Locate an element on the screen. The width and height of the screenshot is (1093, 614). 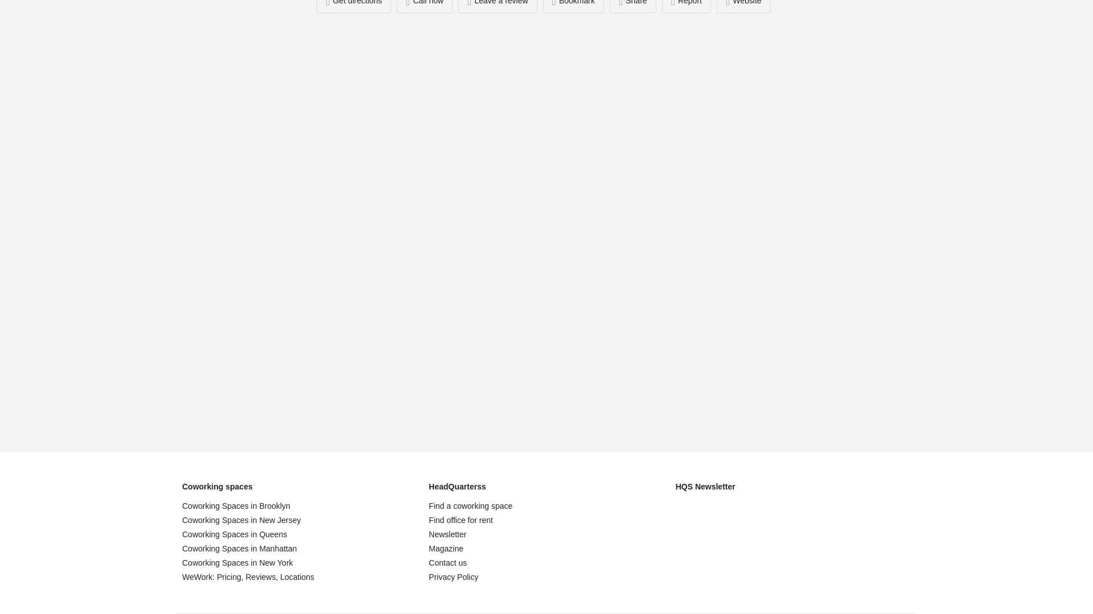
Leave a review is located at coordinates (497, 6).